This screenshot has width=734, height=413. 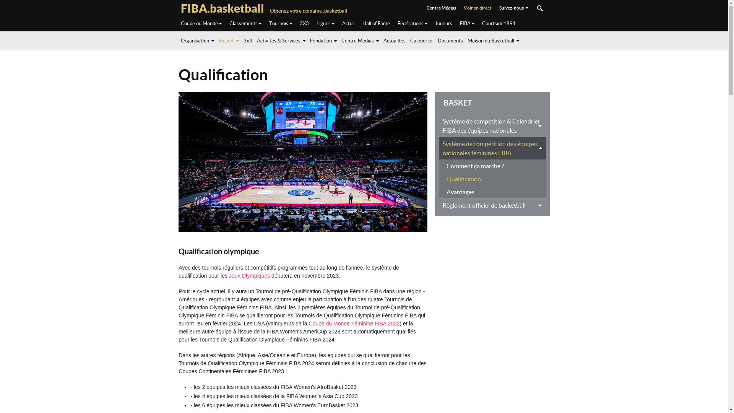 I want to click on Actus, so click(x=348, y=24).